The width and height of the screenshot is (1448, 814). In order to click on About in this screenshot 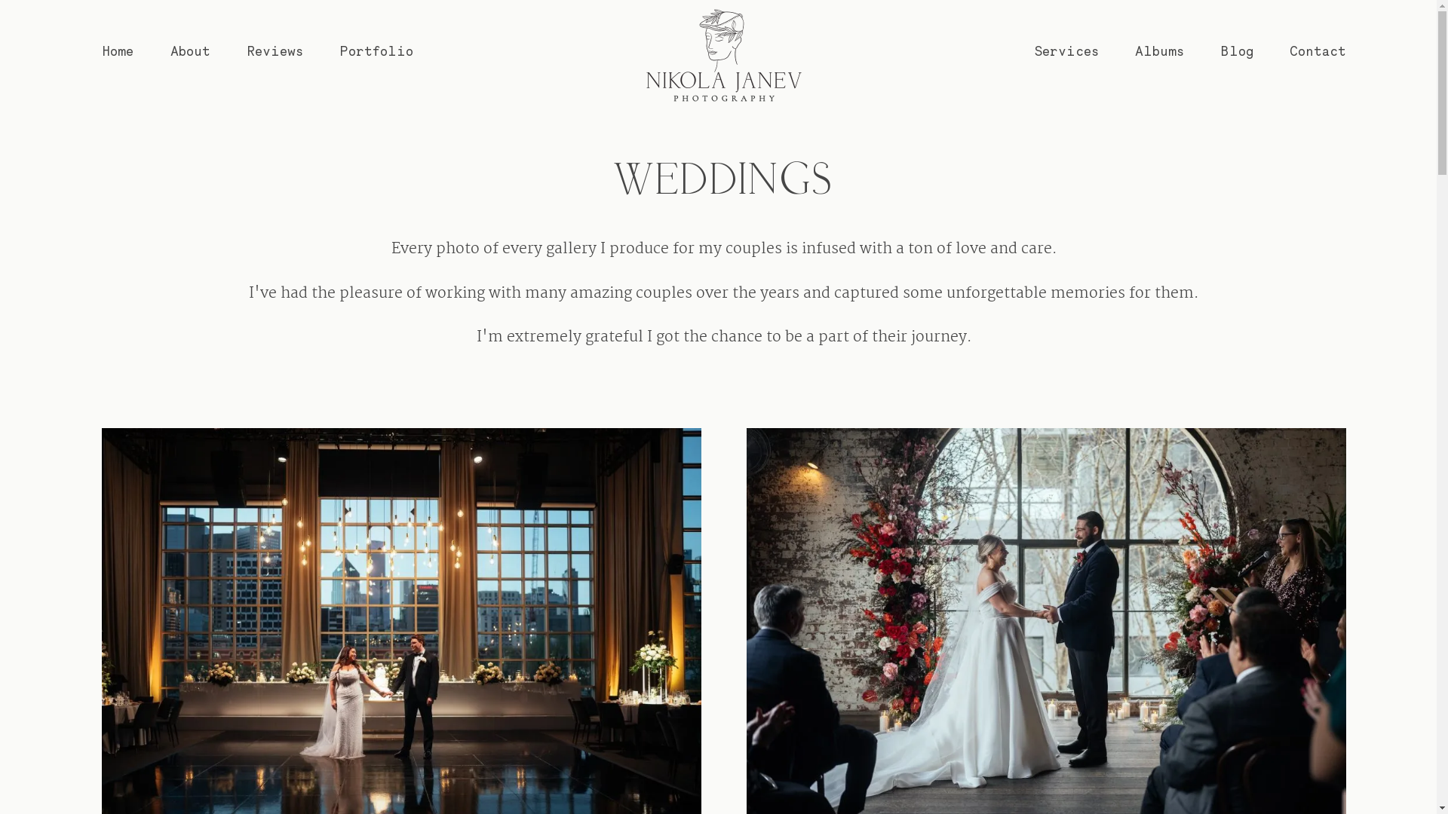, I will do `click(190, 51)`.